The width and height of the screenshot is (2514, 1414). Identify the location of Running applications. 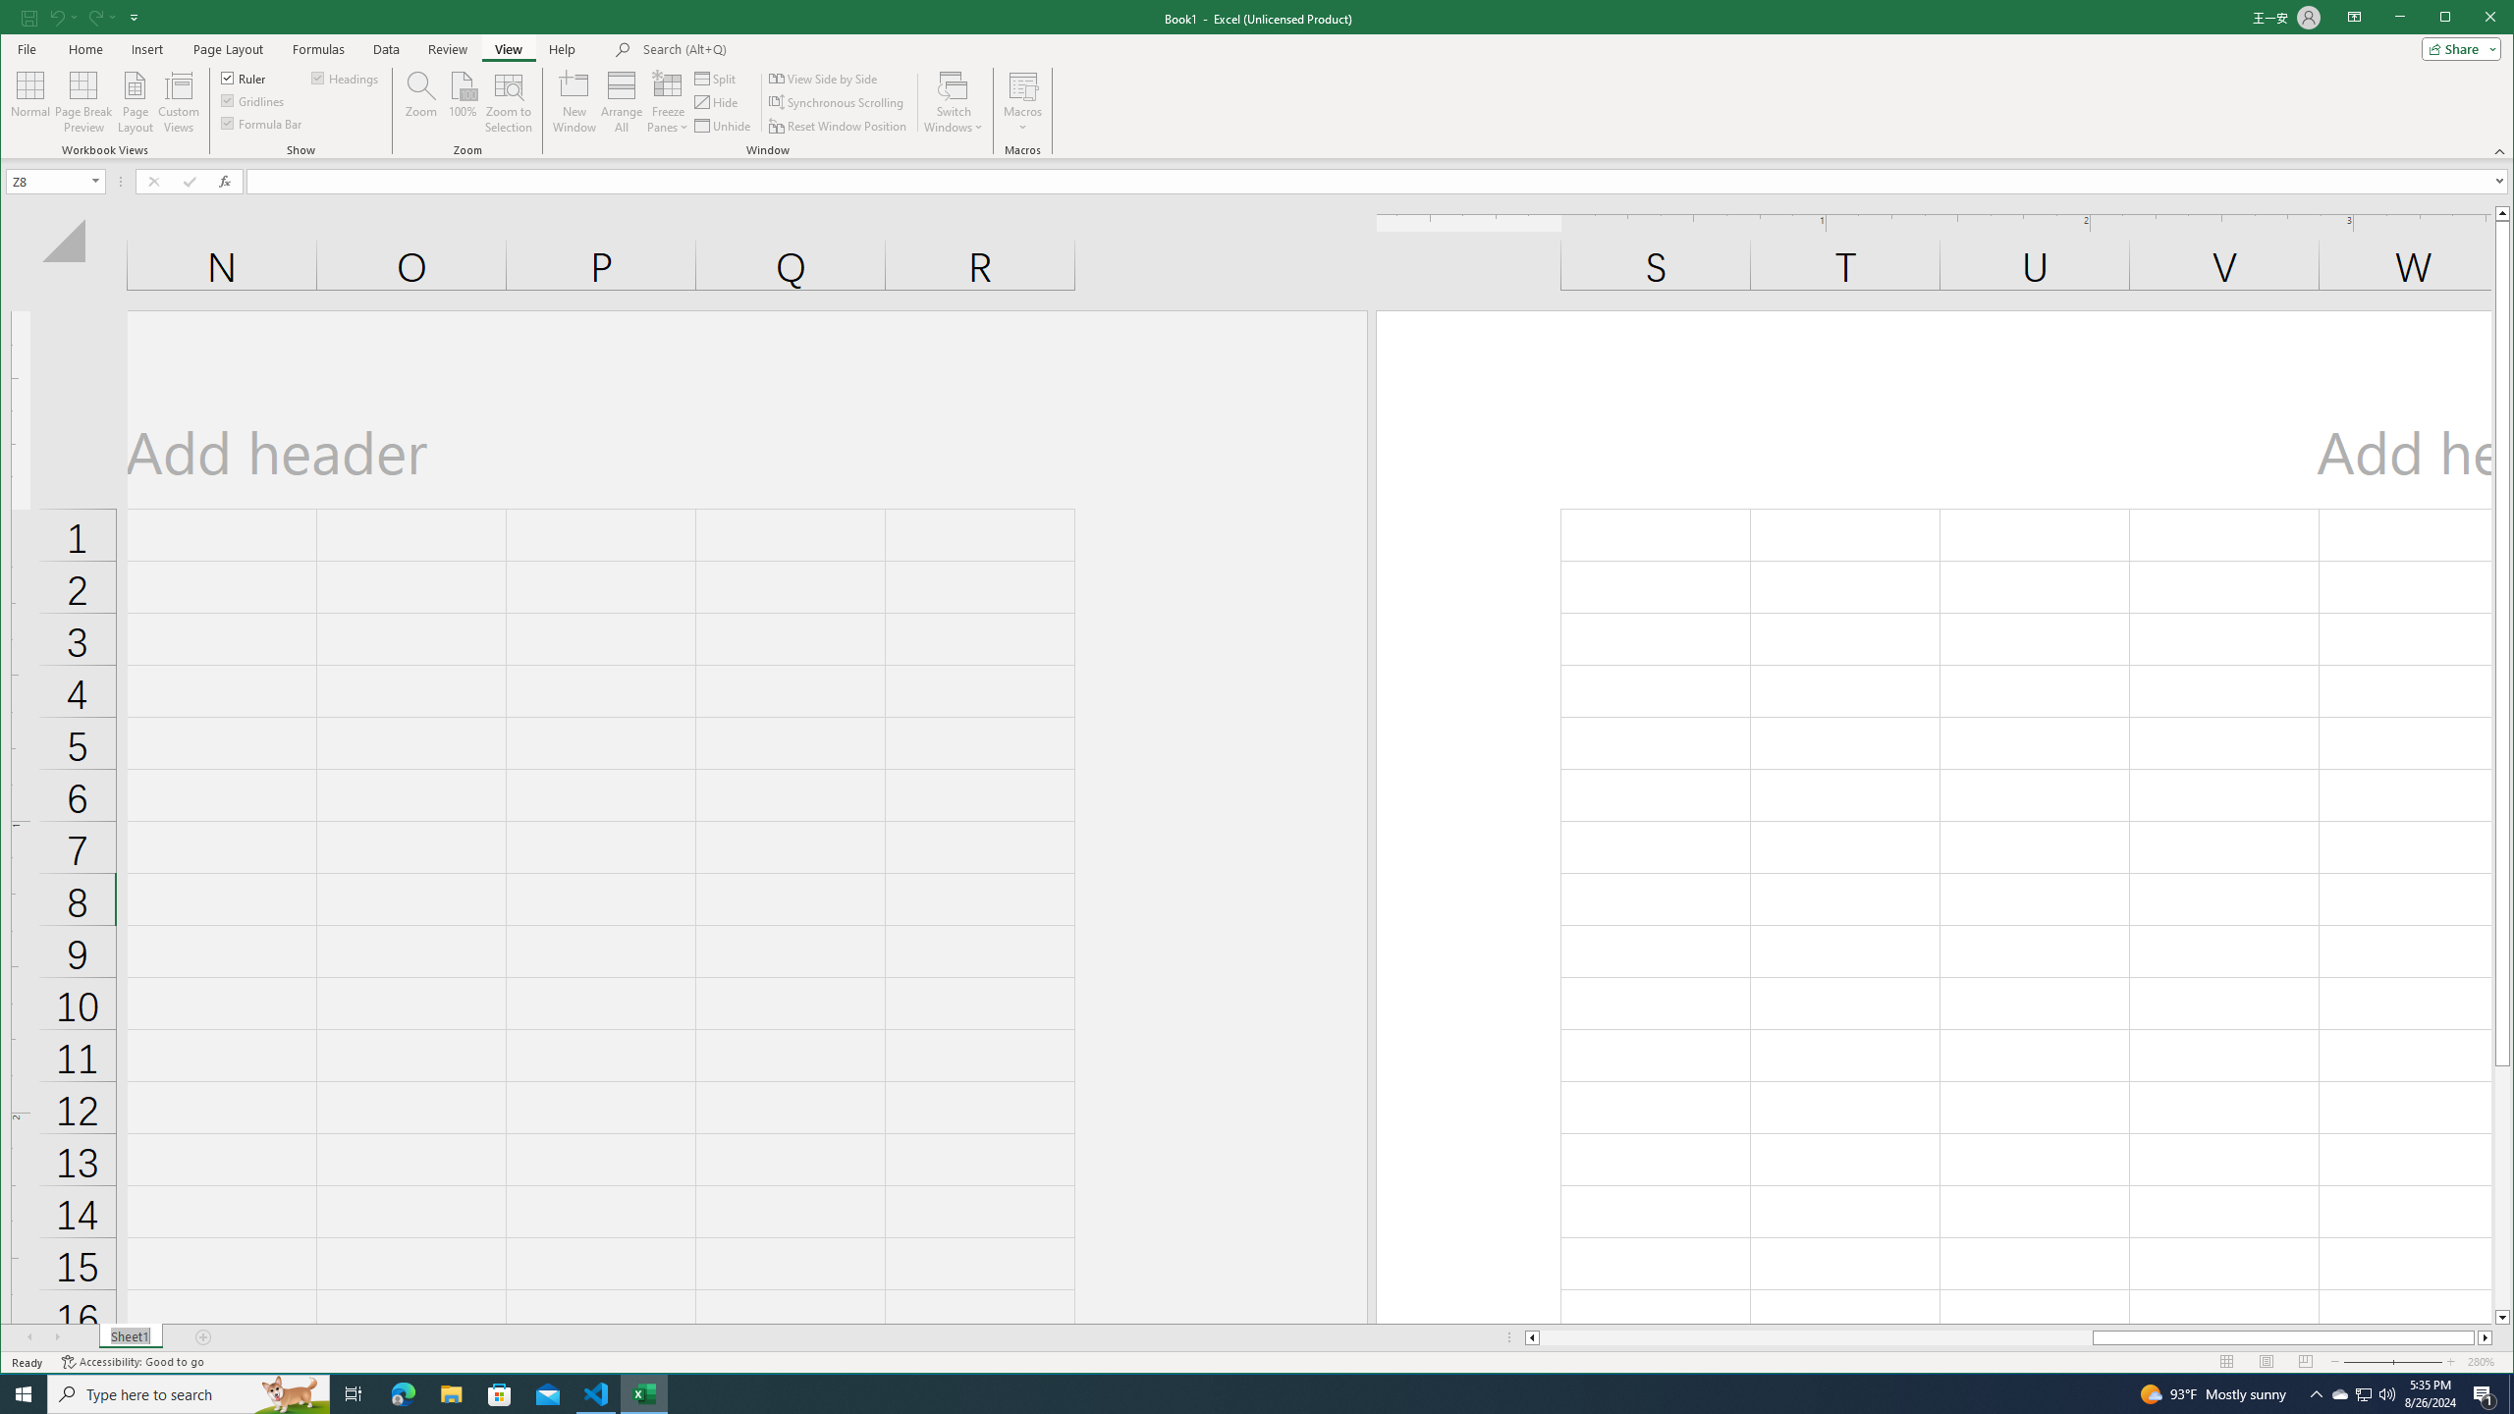
(1239, 1394).